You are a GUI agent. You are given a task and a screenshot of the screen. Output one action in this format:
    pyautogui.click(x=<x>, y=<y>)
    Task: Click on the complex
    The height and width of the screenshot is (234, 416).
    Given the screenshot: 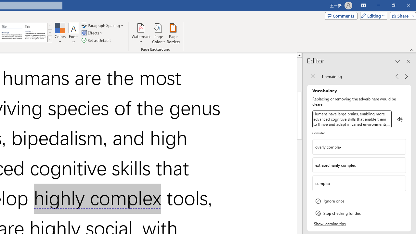 What is the action you would take?
    pyautogui.click(x=354, y=183)
    